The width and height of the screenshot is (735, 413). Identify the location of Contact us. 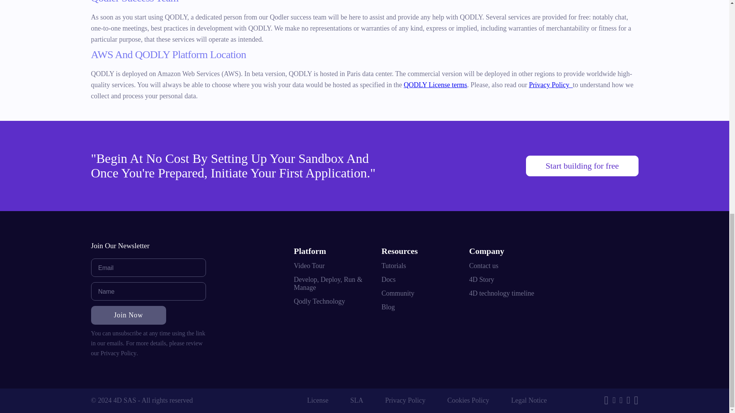
(484, 266).